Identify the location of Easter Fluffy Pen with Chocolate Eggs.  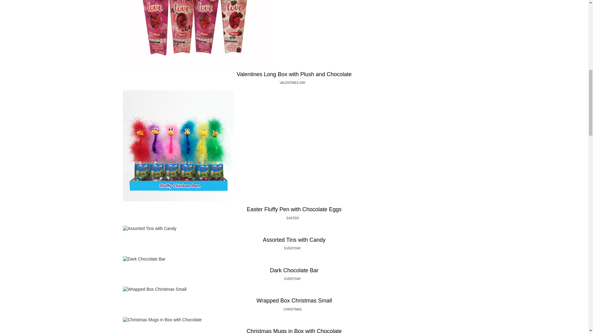
(294, 210).